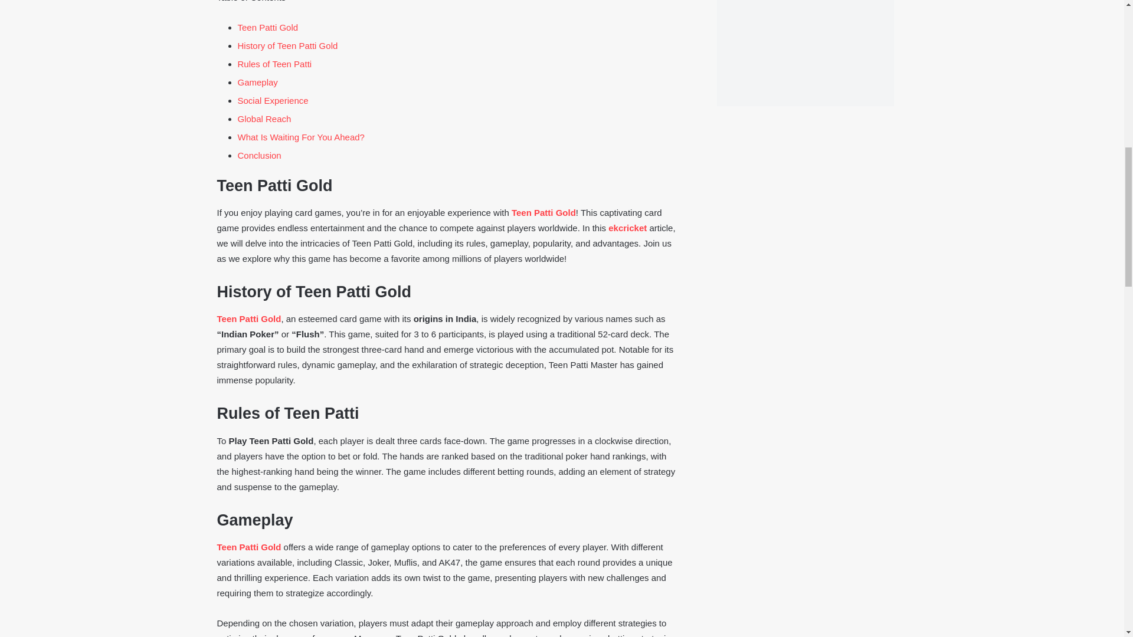 The image size is (1133, 637). Describe the element at coordinates (287, 46) in the screenshot. I see `History of Teen Patti Gold` at that location.